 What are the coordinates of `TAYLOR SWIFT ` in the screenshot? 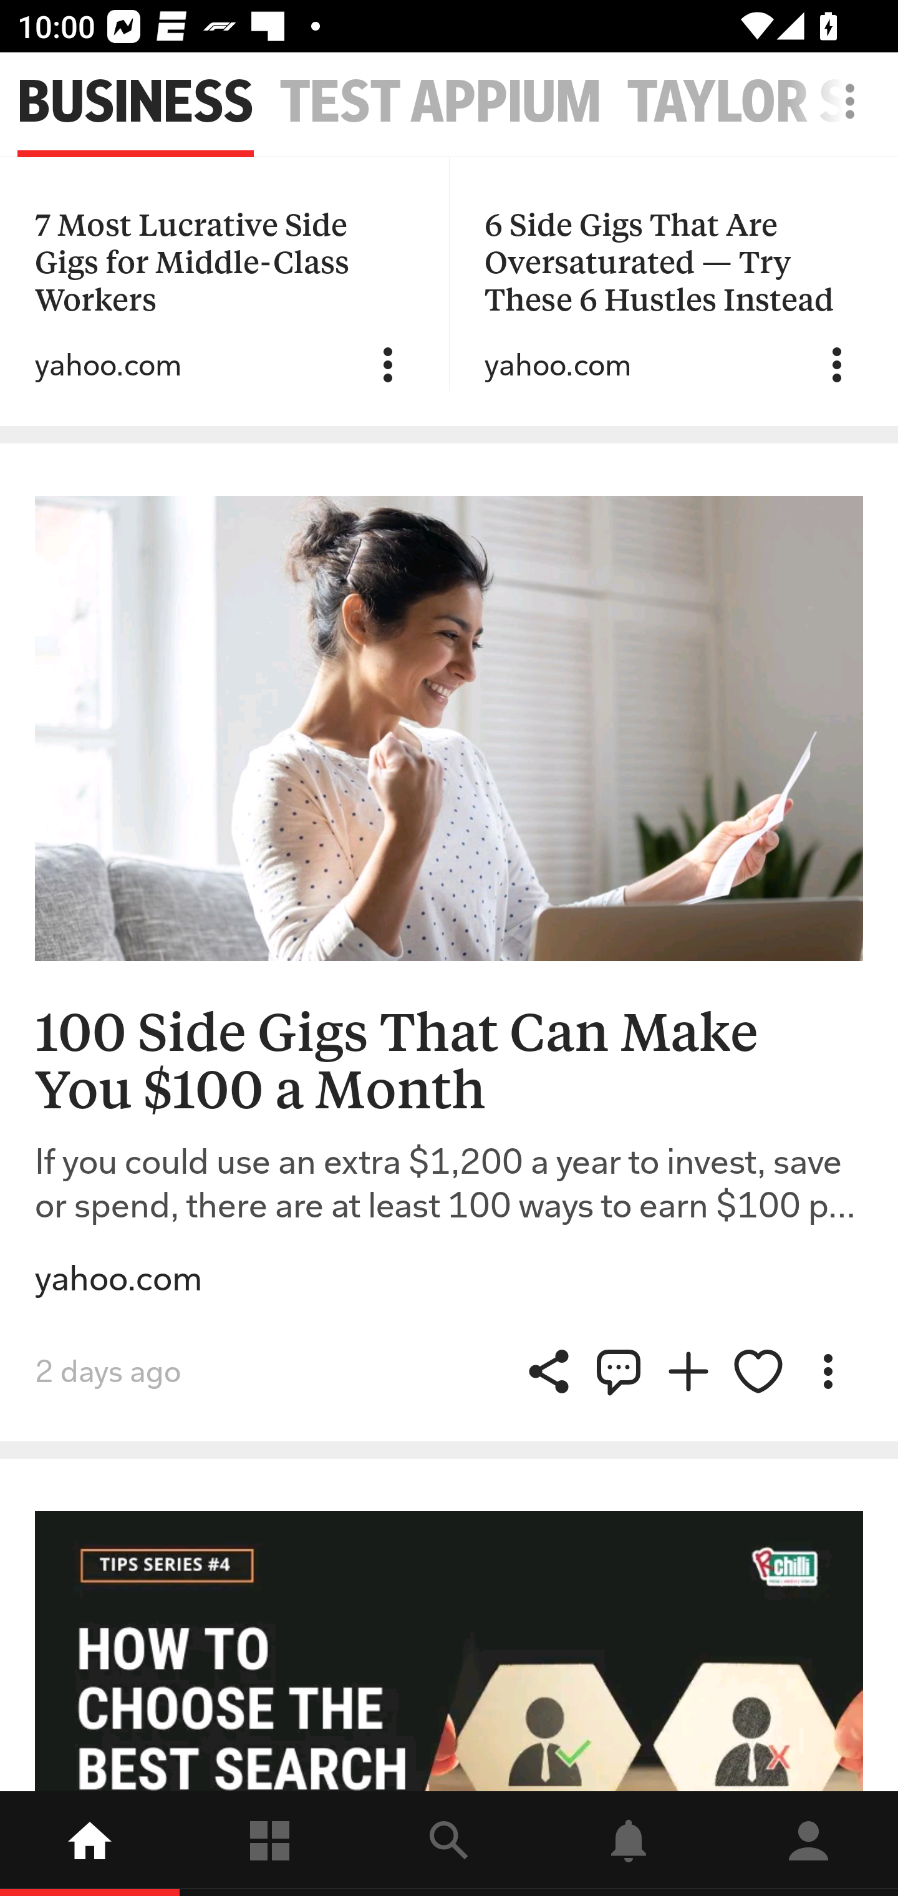 It's located at (763, 102).